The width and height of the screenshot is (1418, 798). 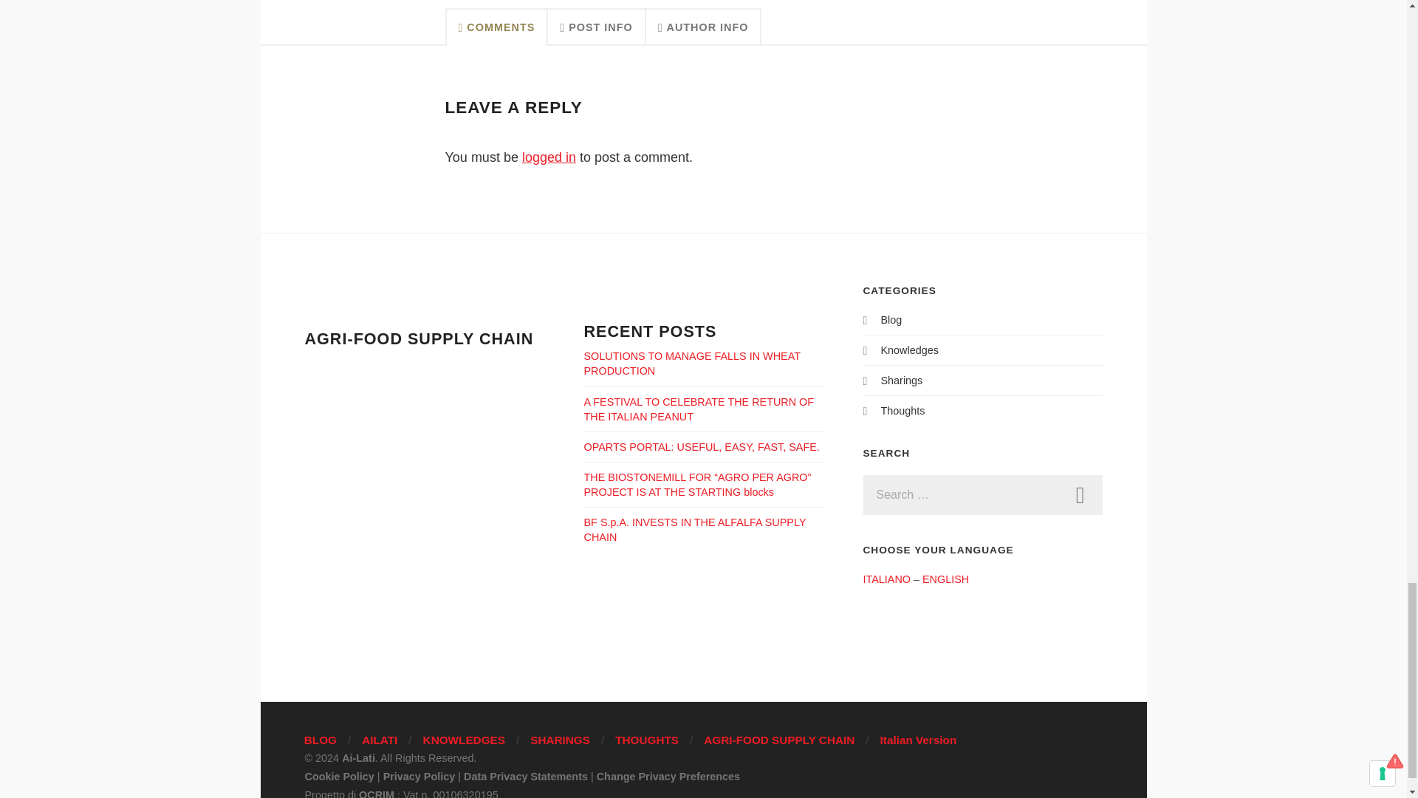 What do you see at coordinates (496, 26) in the screenshot?
I see `COMMENTS` at bounding box center [496, 26].